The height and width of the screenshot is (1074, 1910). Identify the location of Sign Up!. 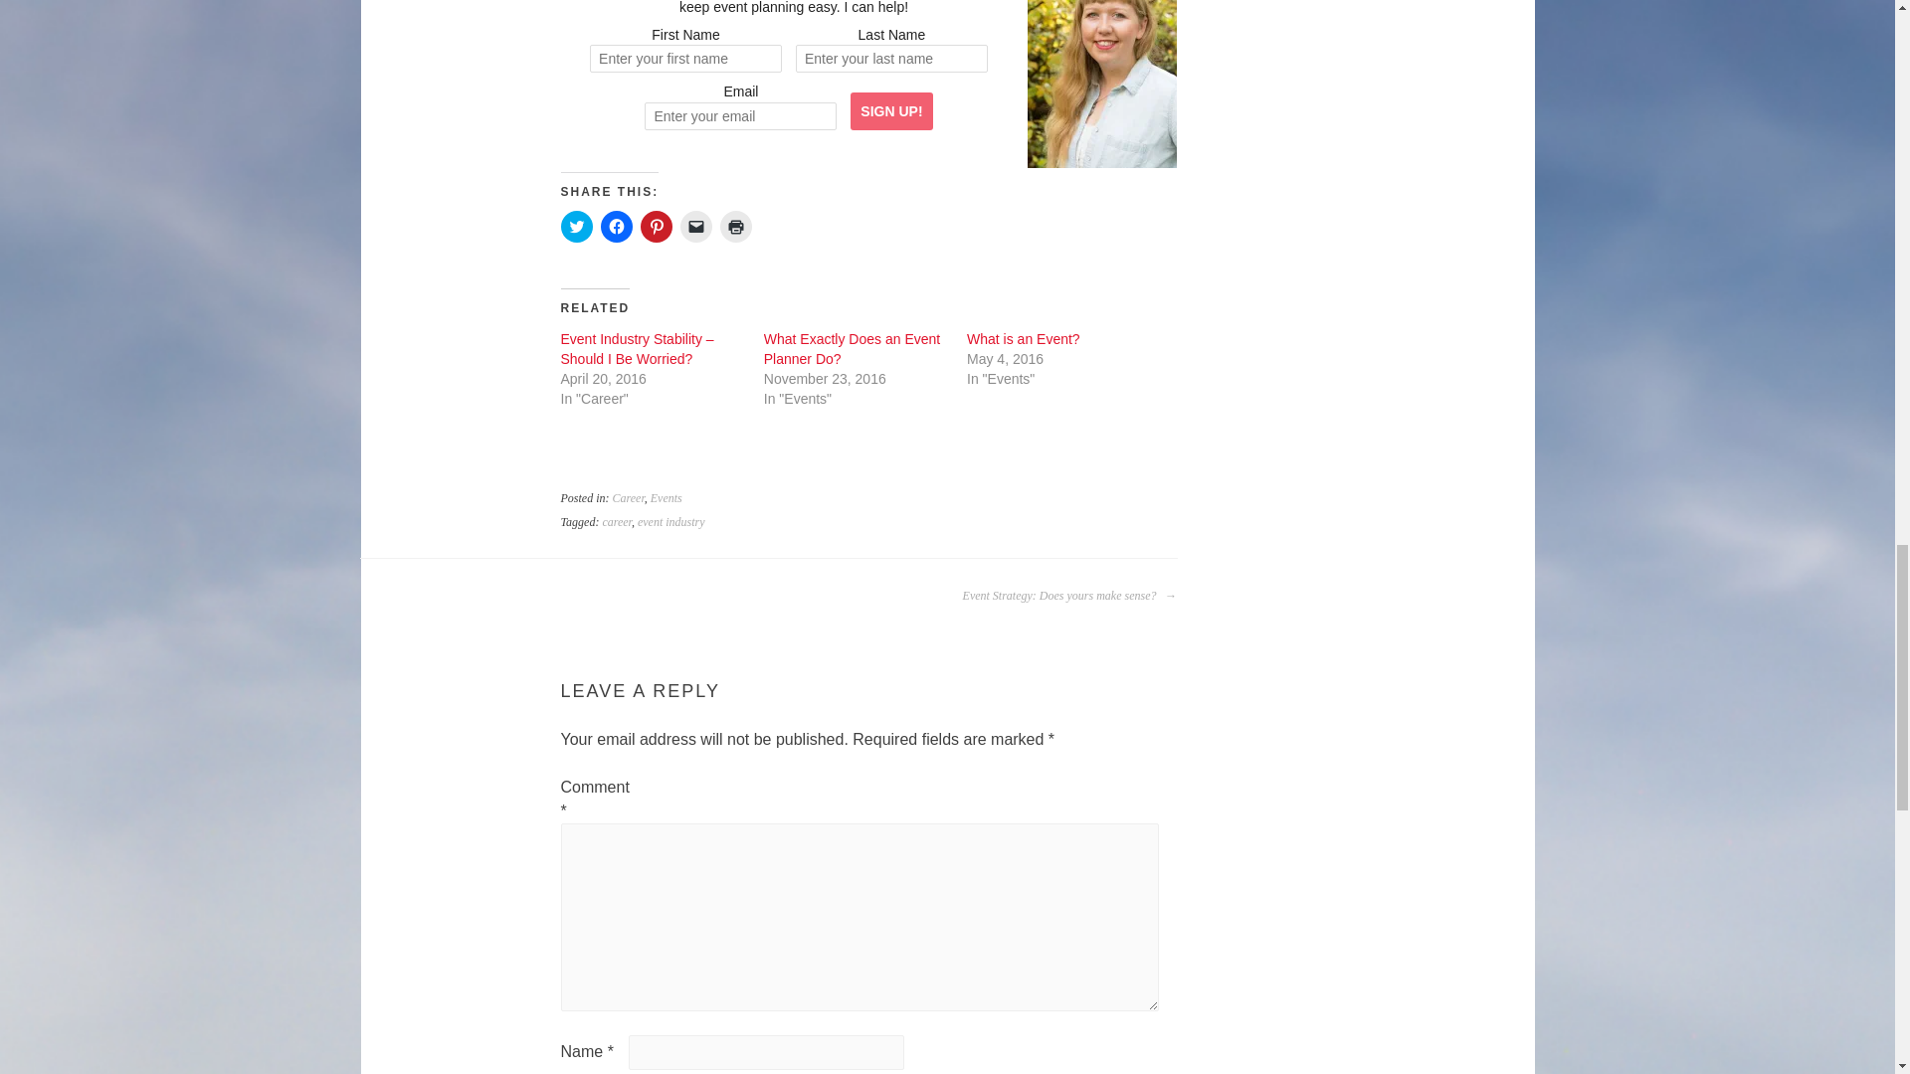
(890, 110).